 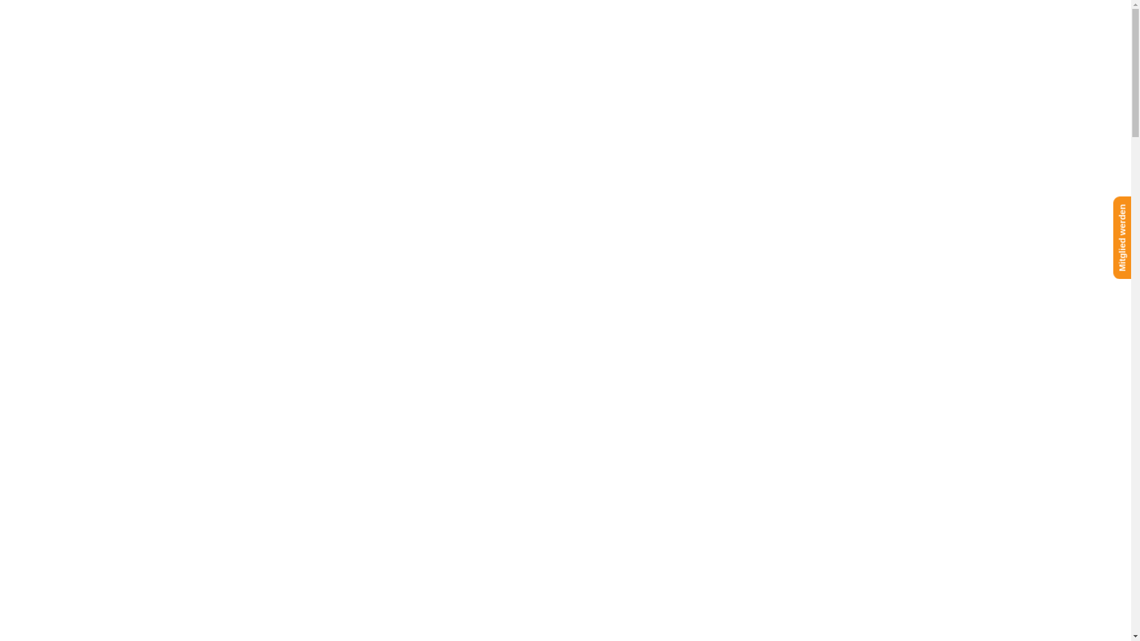 I want to click on Kontakt, so click(x=28, y=369).